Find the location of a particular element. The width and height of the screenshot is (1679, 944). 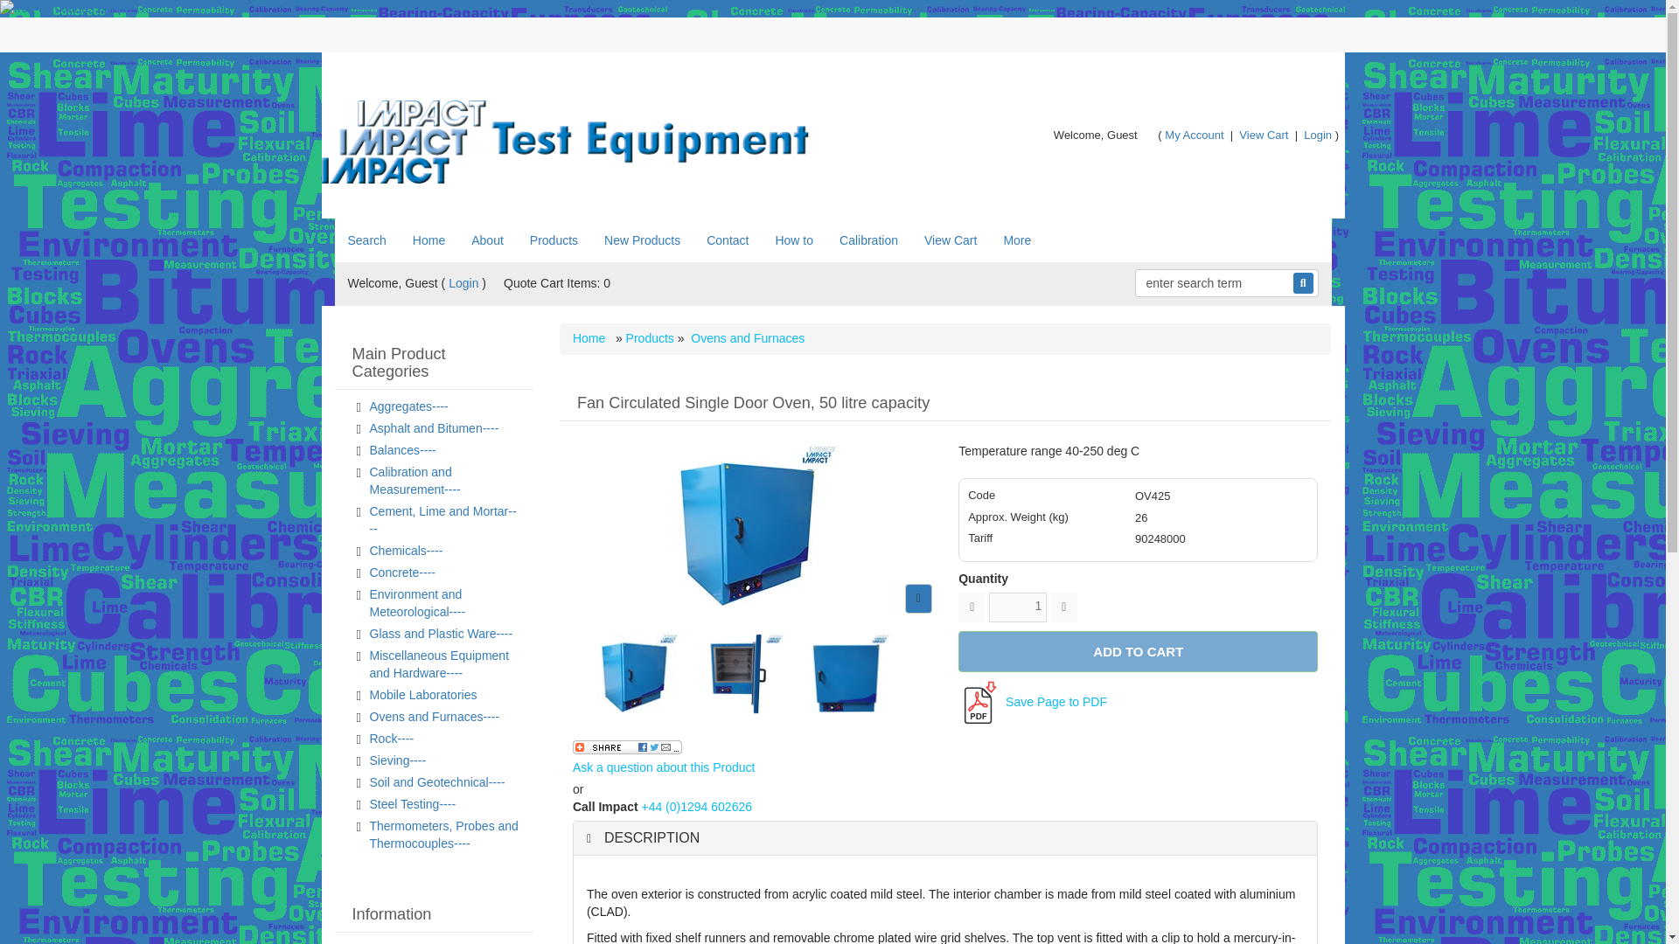

www.impact-test.co.uk is located at coordinates (570, 142).